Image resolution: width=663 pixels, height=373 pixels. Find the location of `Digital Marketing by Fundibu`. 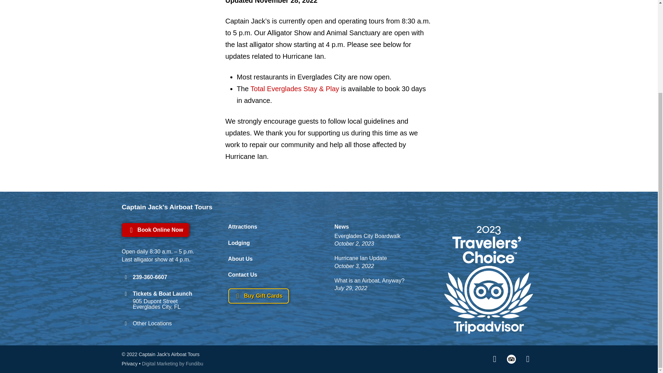

Digital Marketing by Fundibu is located at coordinates (239, 239).